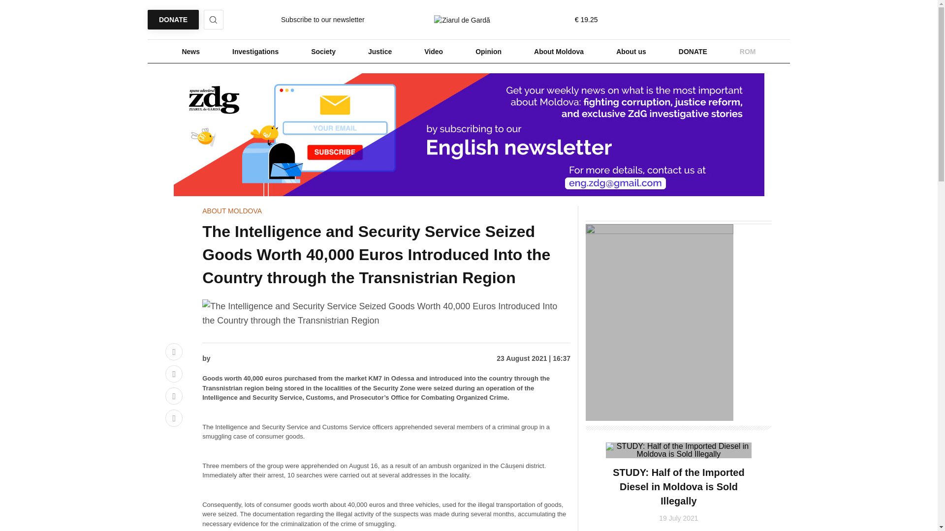 The width and height of the screenshot is (945, 531). I want to click on Investigations, so click(255, 52).